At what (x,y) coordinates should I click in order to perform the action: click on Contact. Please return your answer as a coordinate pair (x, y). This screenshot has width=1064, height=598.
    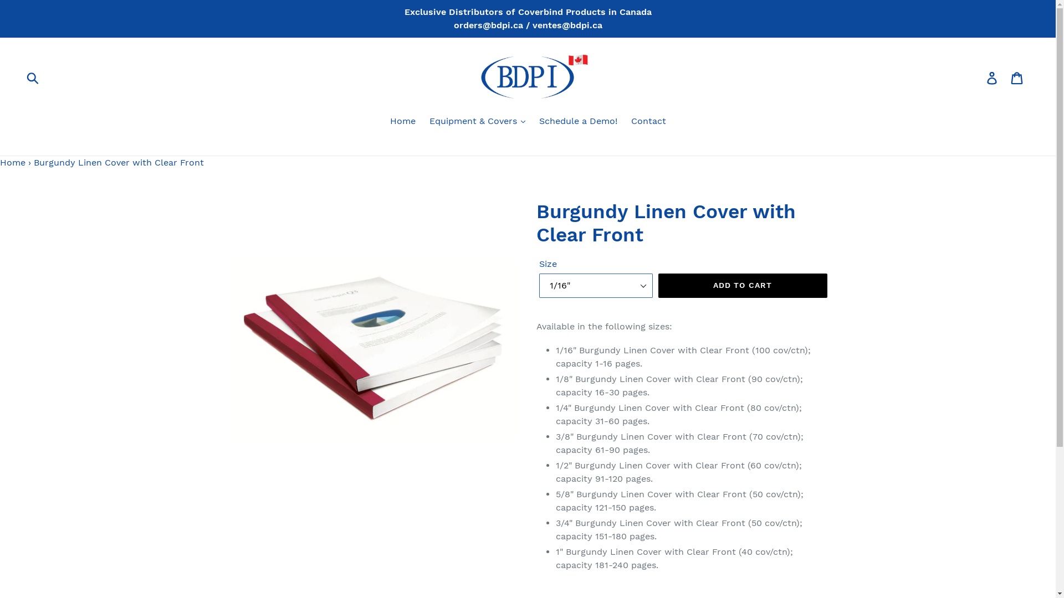
    Looking at the image, I should click on (648, 122).